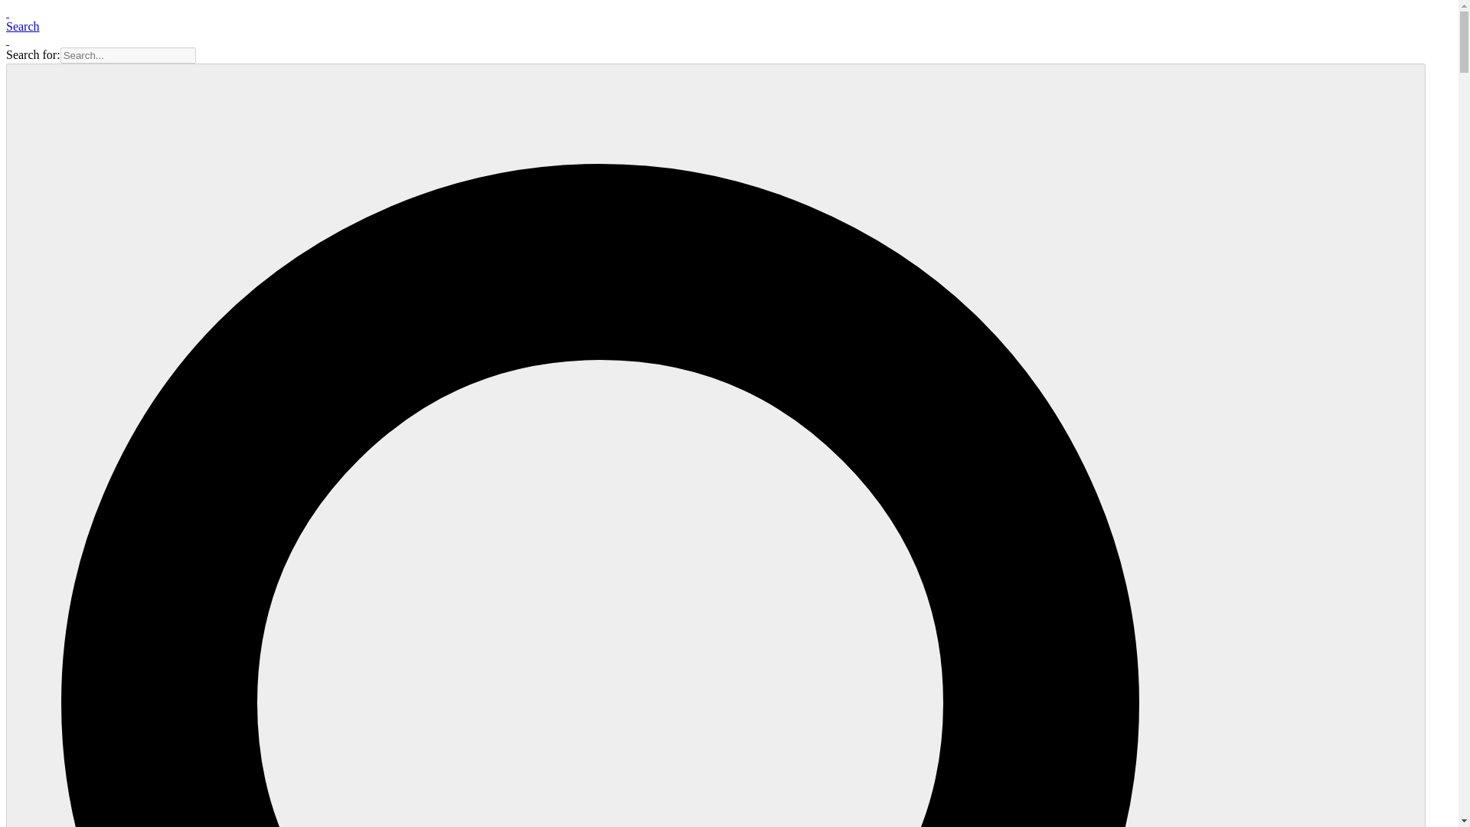 This screenshot has height=827, width=1470. What do you see at coordinates (127, 55) in the screenshot?
I see `Search for:` at bounding box center [127, 55].